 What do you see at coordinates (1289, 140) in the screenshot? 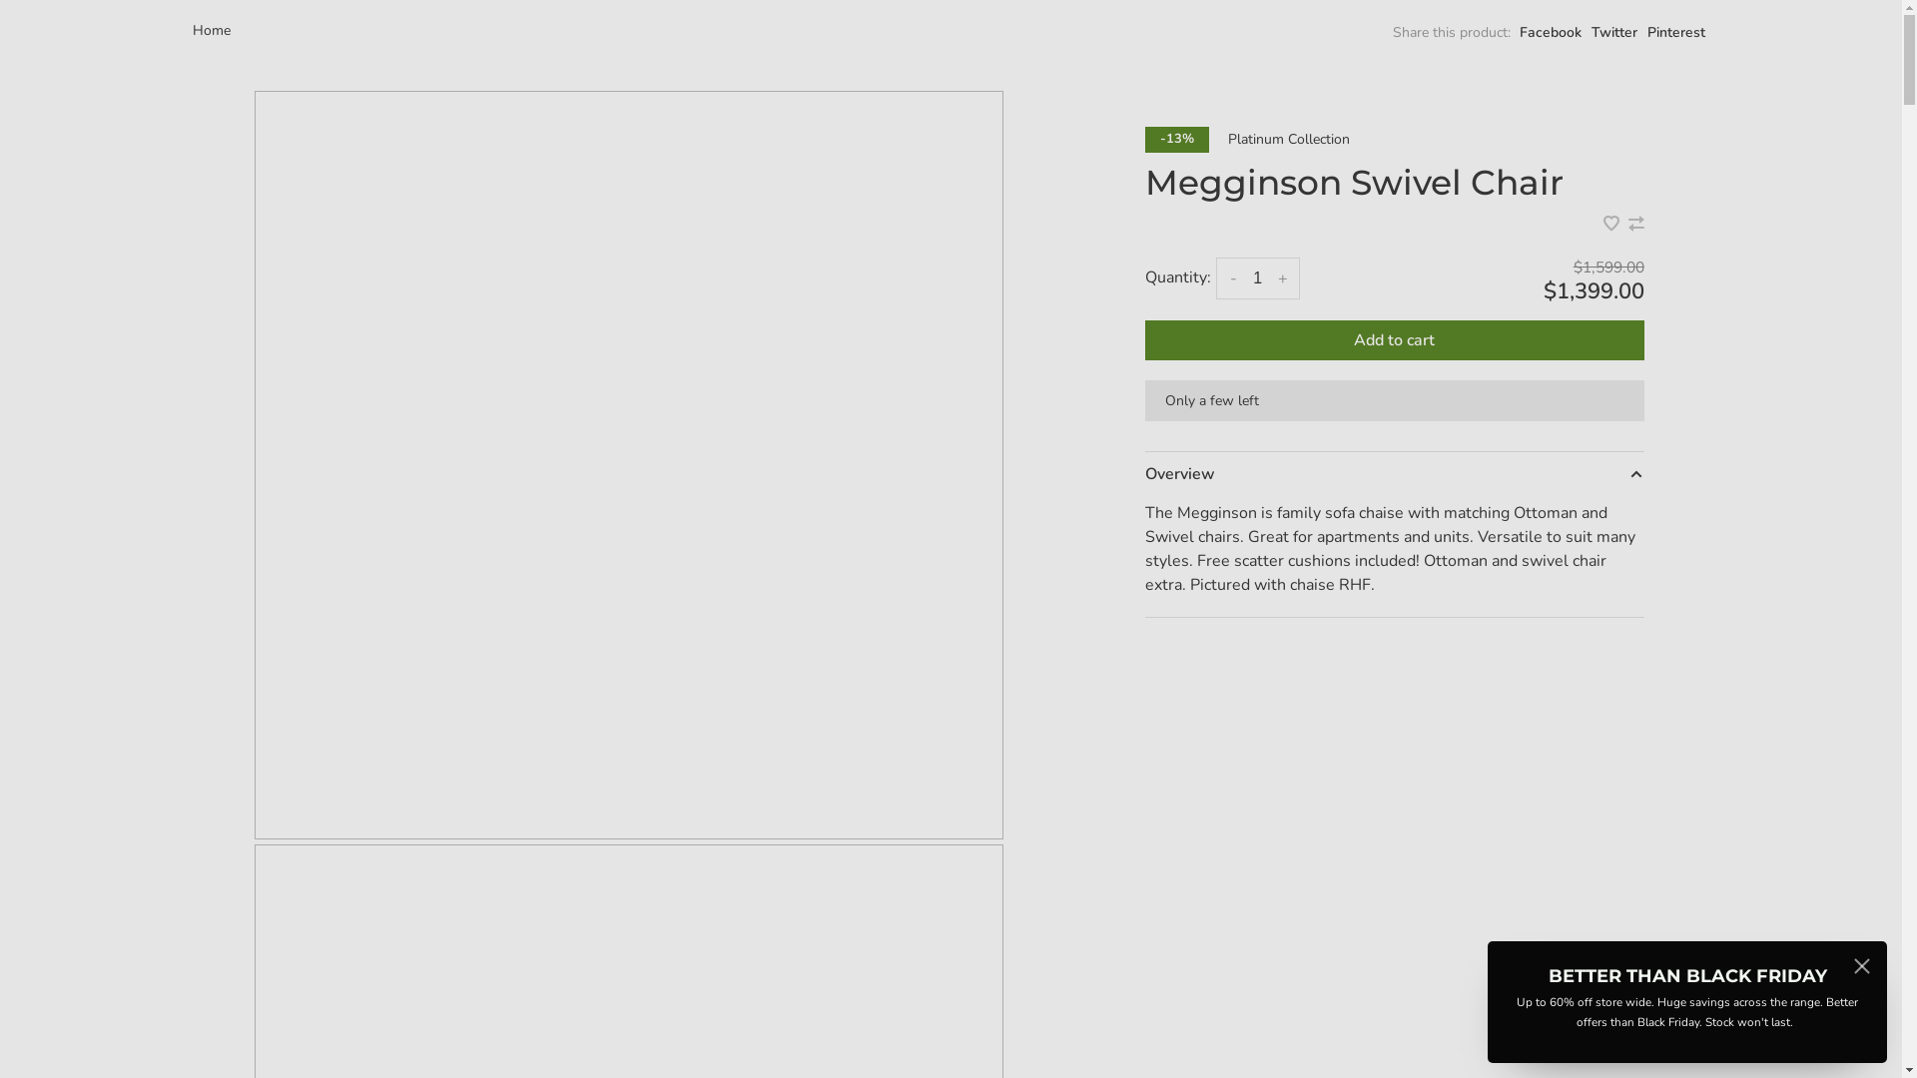
I see `Platinum Collection` at bounding box center [1289, 140].